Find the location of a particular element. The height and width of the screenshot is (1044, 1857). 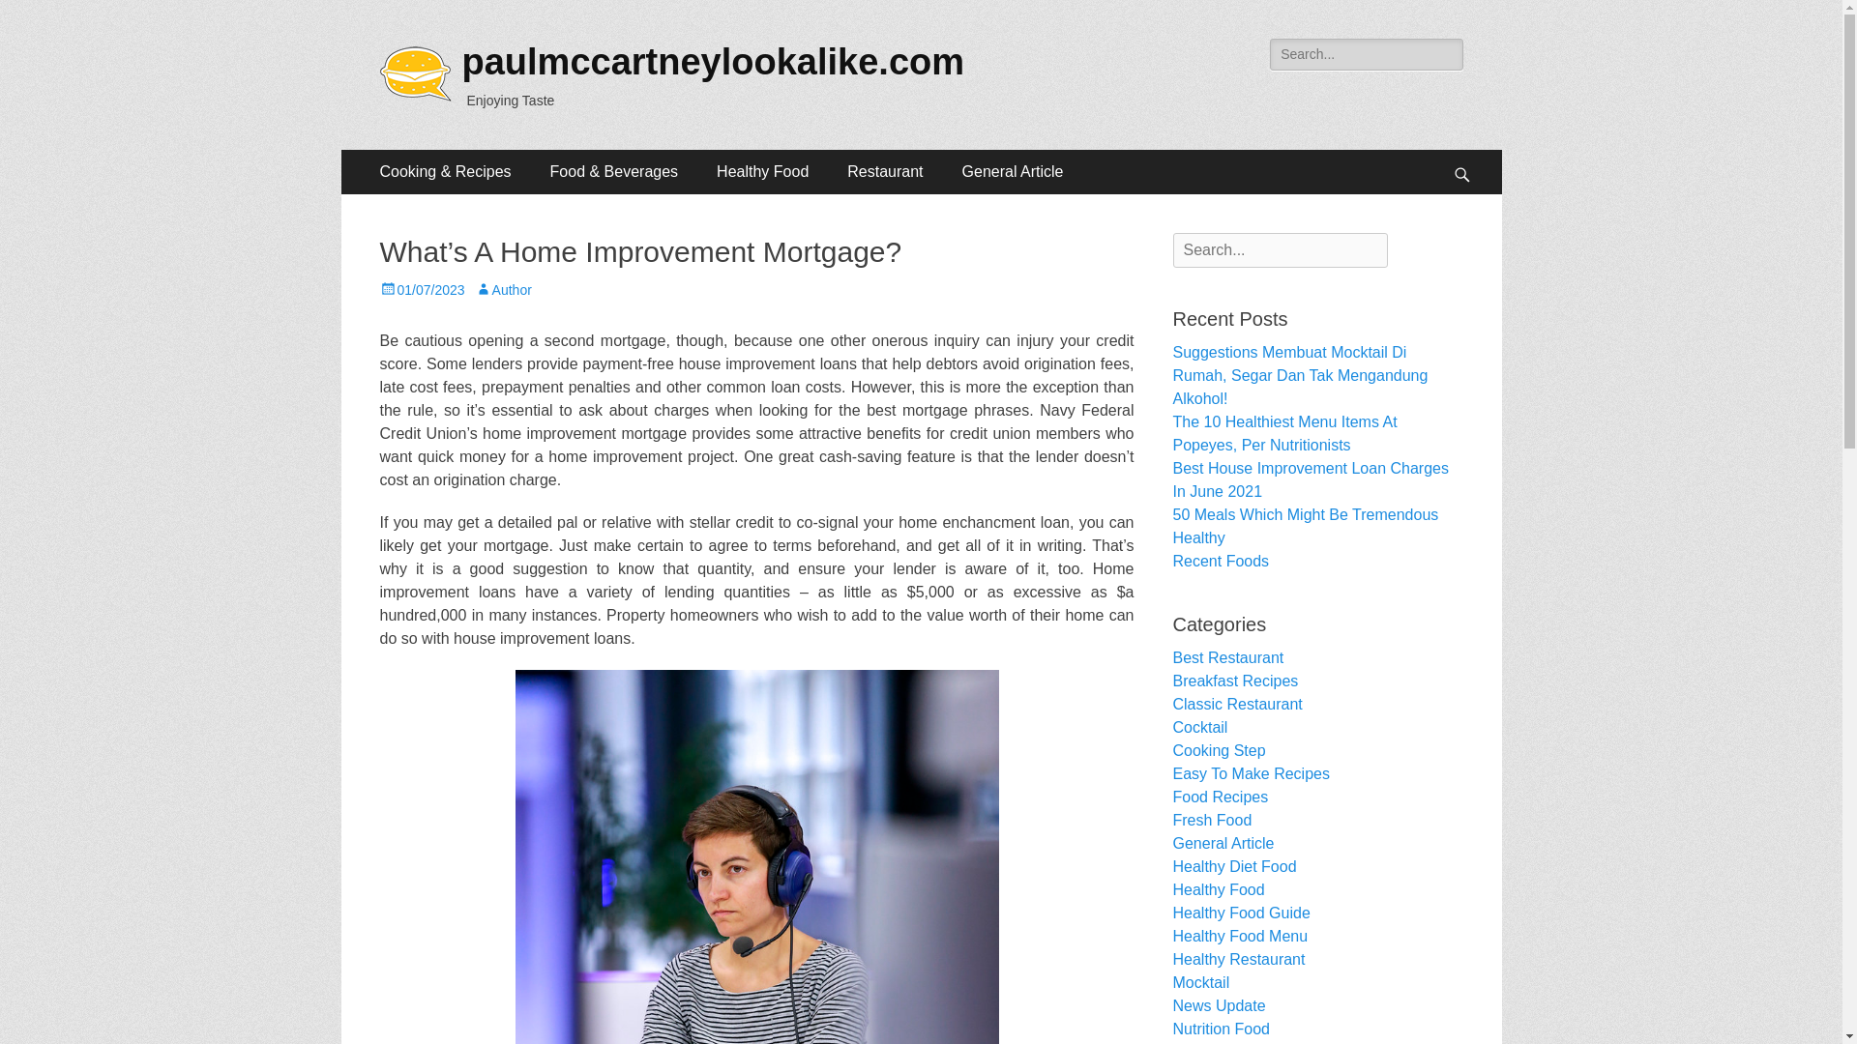

Search is located at coordinates (43, 17).